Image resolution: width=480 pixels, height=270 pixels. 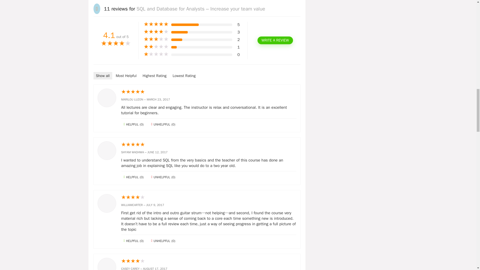 I want to click on Rated 5 out of 5, so click(x=208, y=92).